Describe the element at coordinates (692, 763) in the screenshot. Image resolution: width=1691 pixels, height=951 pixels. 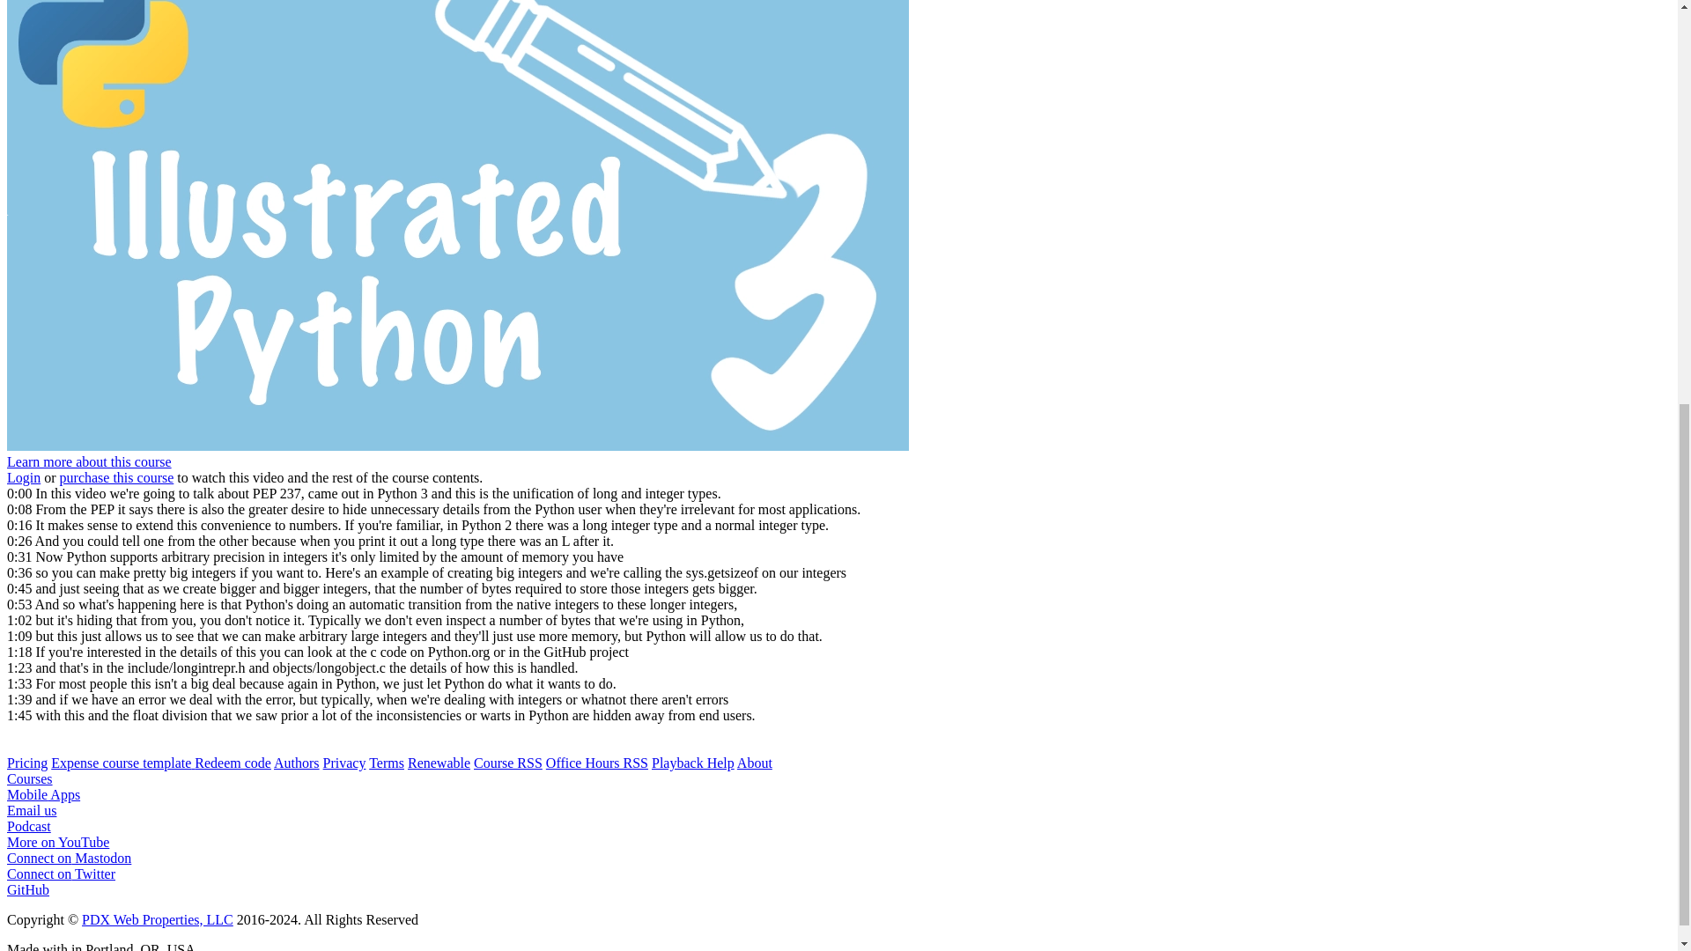
I see `Playback Help` at that location.